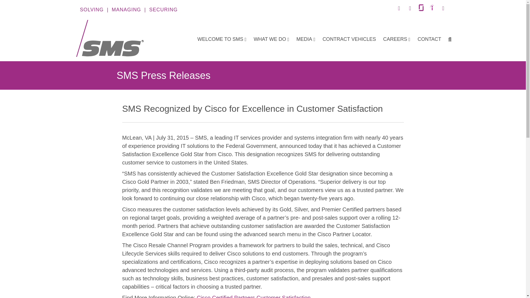  I want to click on WHAT WE DO, so click(272, 39).